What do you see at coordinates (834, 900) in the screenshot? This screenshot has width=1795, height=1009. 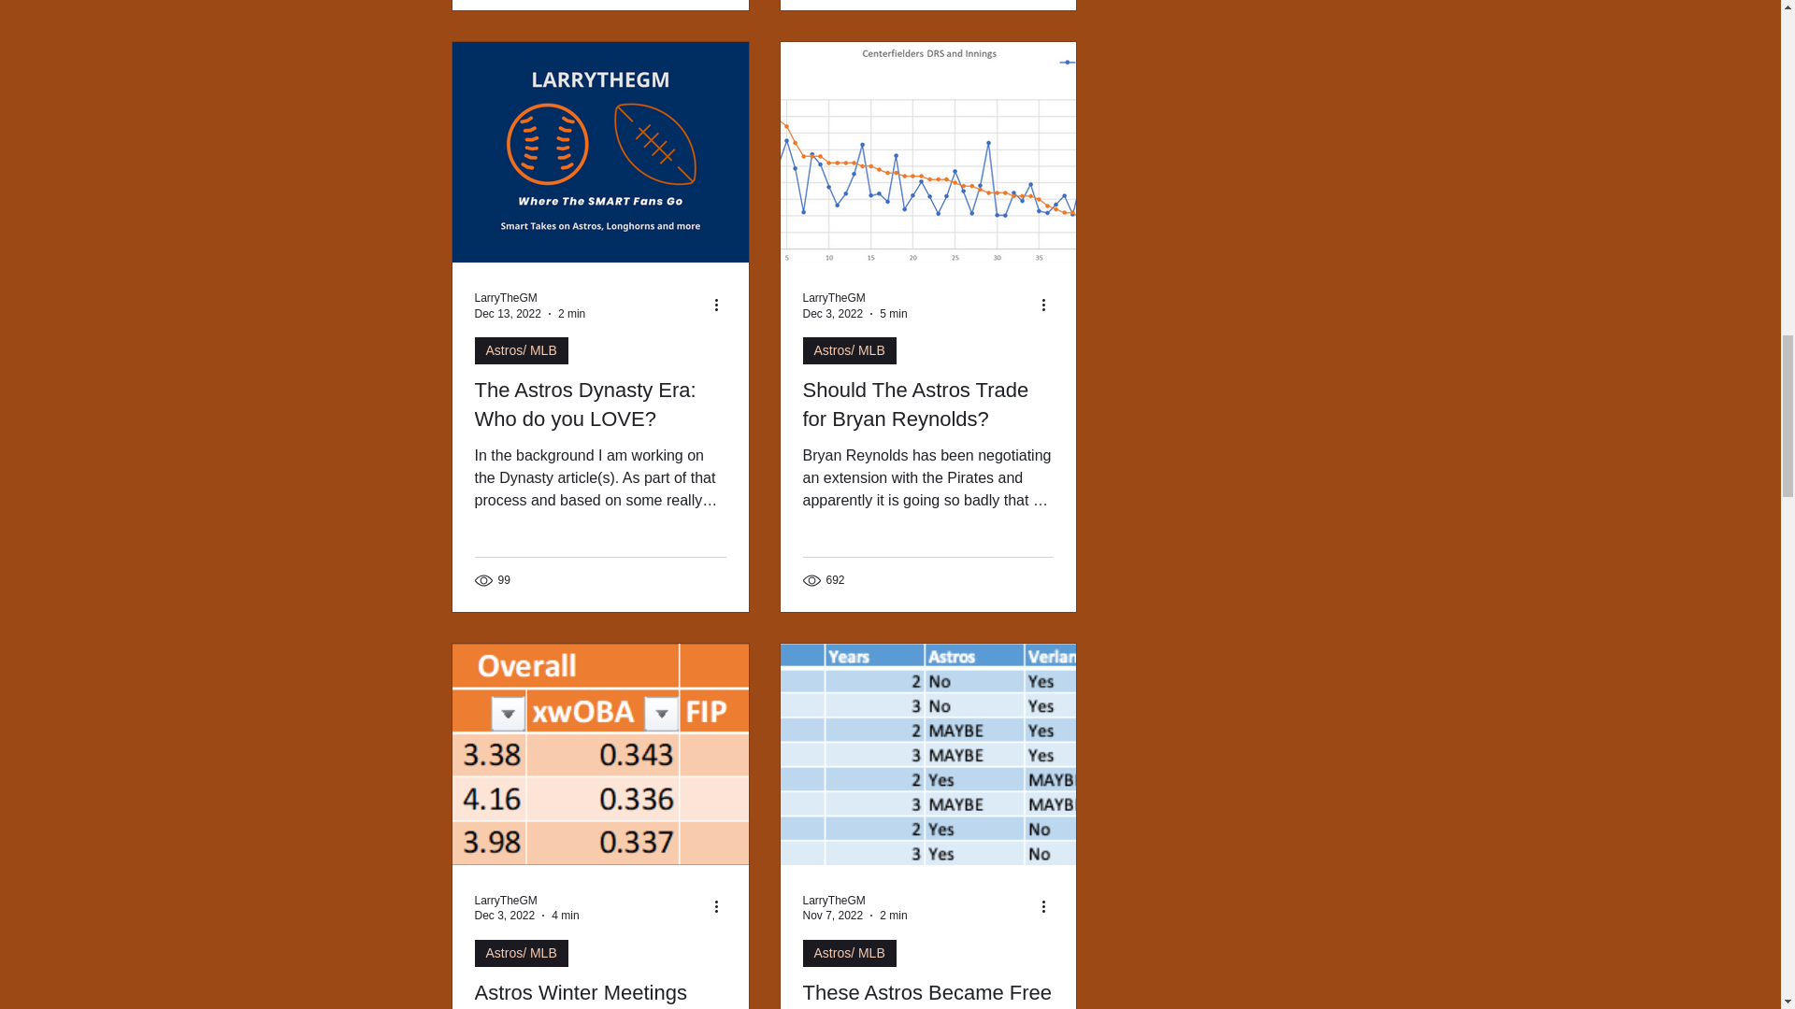 I see `LarryTheGM` at bounding box center [834, 900].